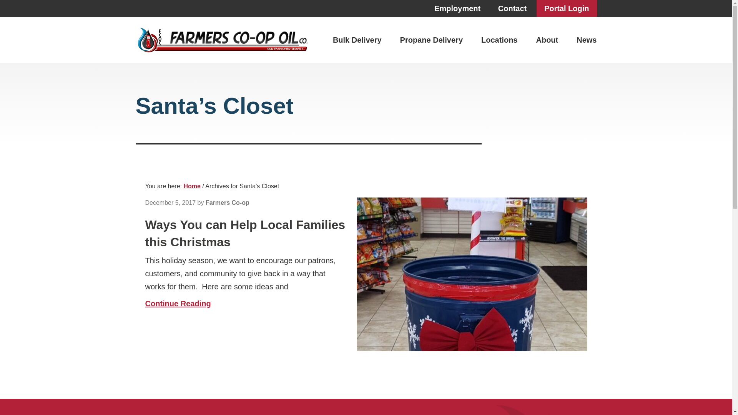  I want to click on About, so click(547, 40).